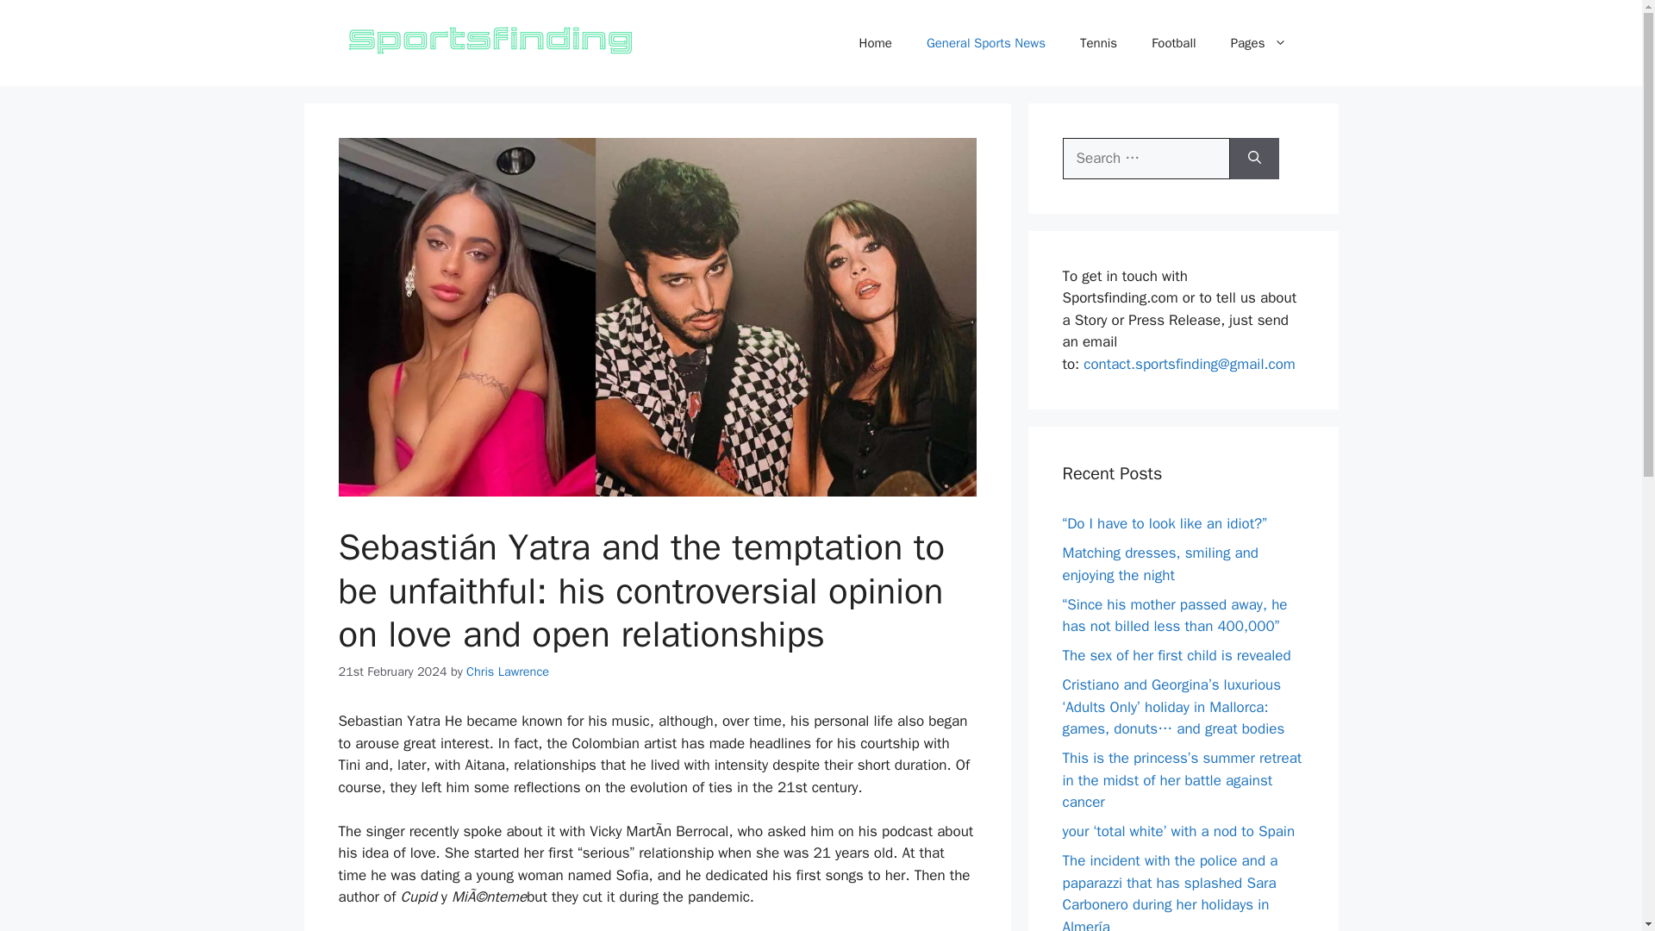 This screenshot has width=1655, height=931. Describe the element at coordinates (876, 43) in the screenshot. I see `Home` at that location.